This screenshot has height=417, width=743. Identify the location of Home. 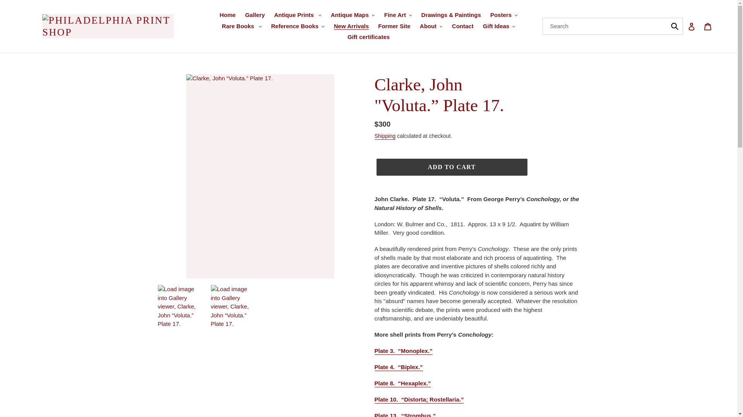
(228, 15).